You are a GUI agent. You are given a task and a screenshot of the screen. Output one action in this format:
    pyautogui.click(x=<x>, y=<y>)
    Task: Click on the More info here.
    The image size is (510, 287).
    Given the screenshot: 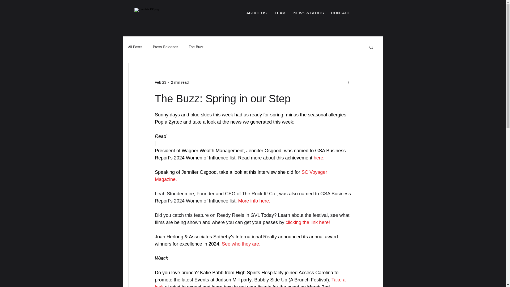 What is the action you would take?
    pyautogui.click(x=254, y=201)
    